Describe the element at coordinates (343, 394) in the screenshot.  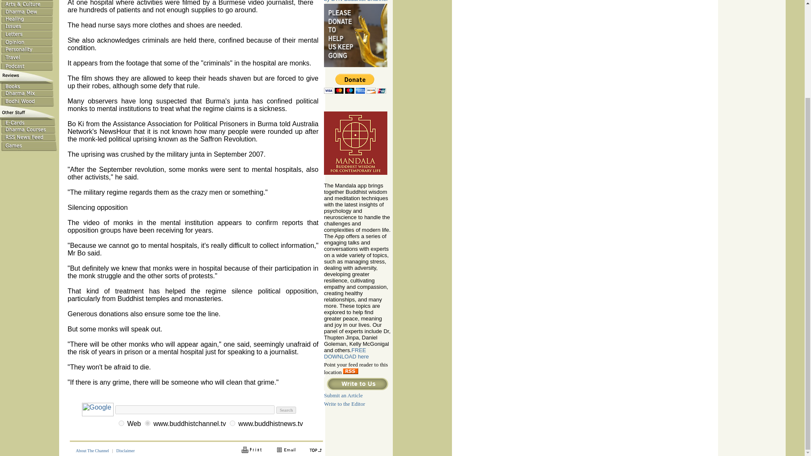
I see `Submit an Article` at that location.